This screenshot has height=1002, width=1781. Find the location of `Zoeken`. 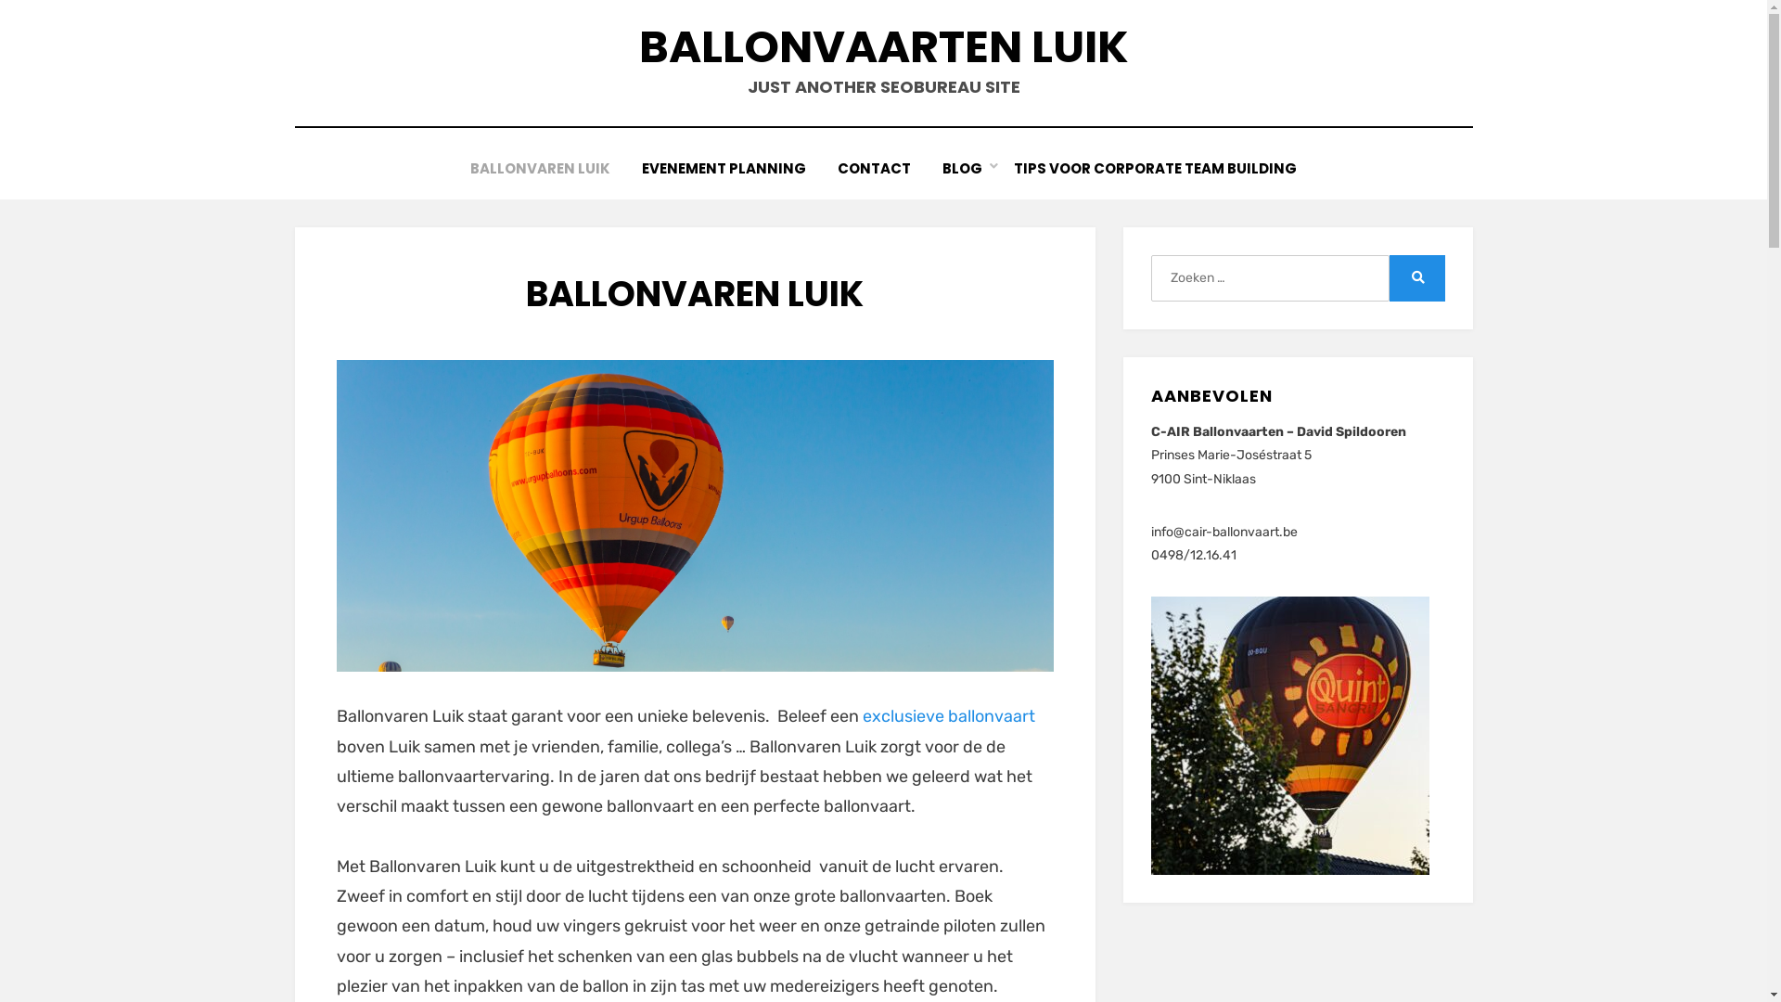

Zoeken is located at coordinates (1417, 278).